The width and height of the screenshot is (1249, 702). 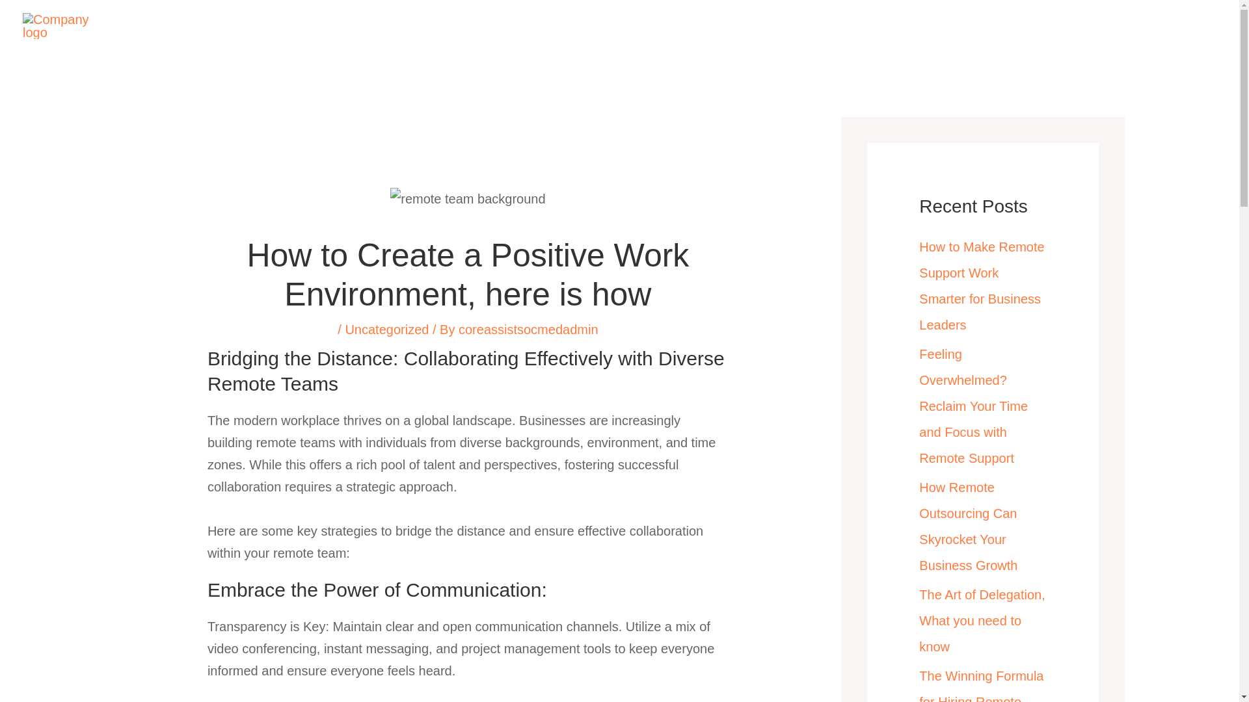 I want to click on How Remote Outsourcing Can Skyrocket Your Business Growth, so click(x=968, y=526).